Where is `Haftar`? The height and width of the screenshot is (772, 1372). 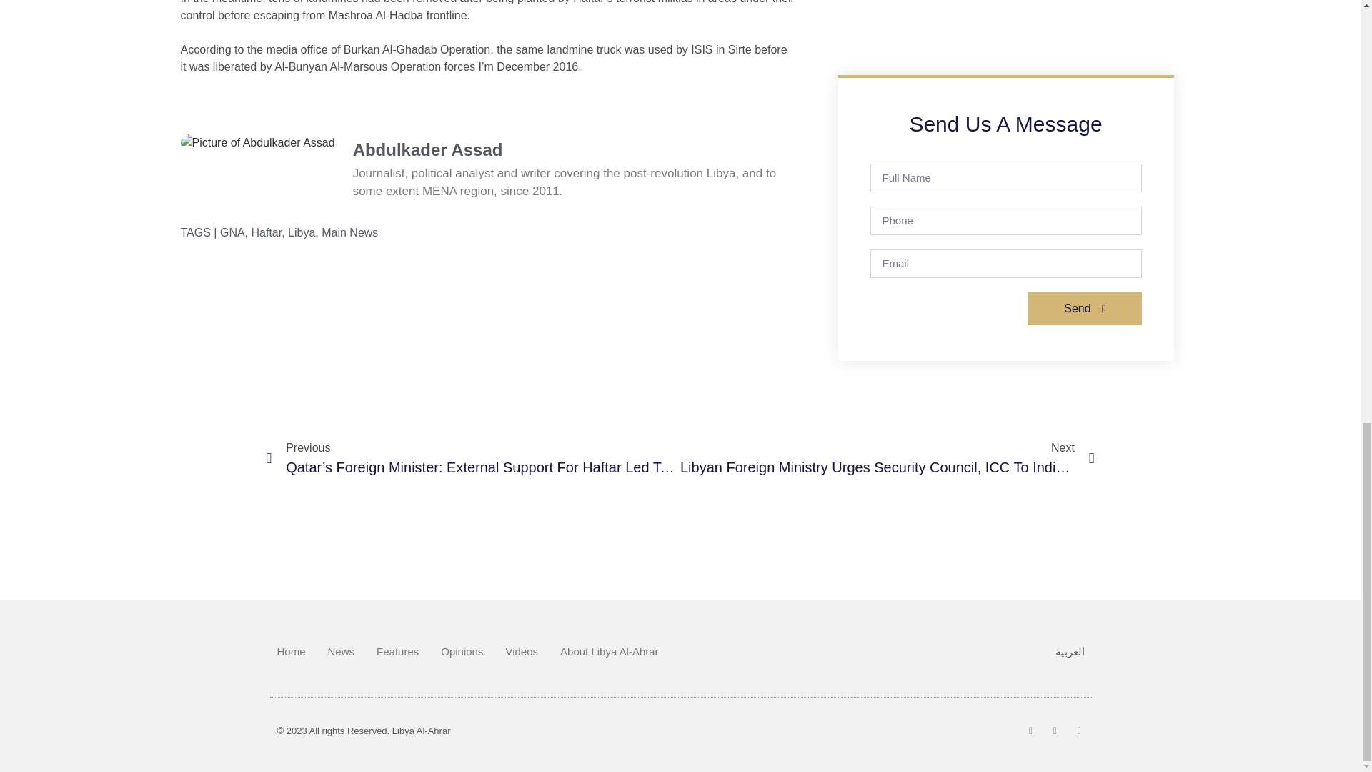 Haftar is located at coordinates (267, 232).